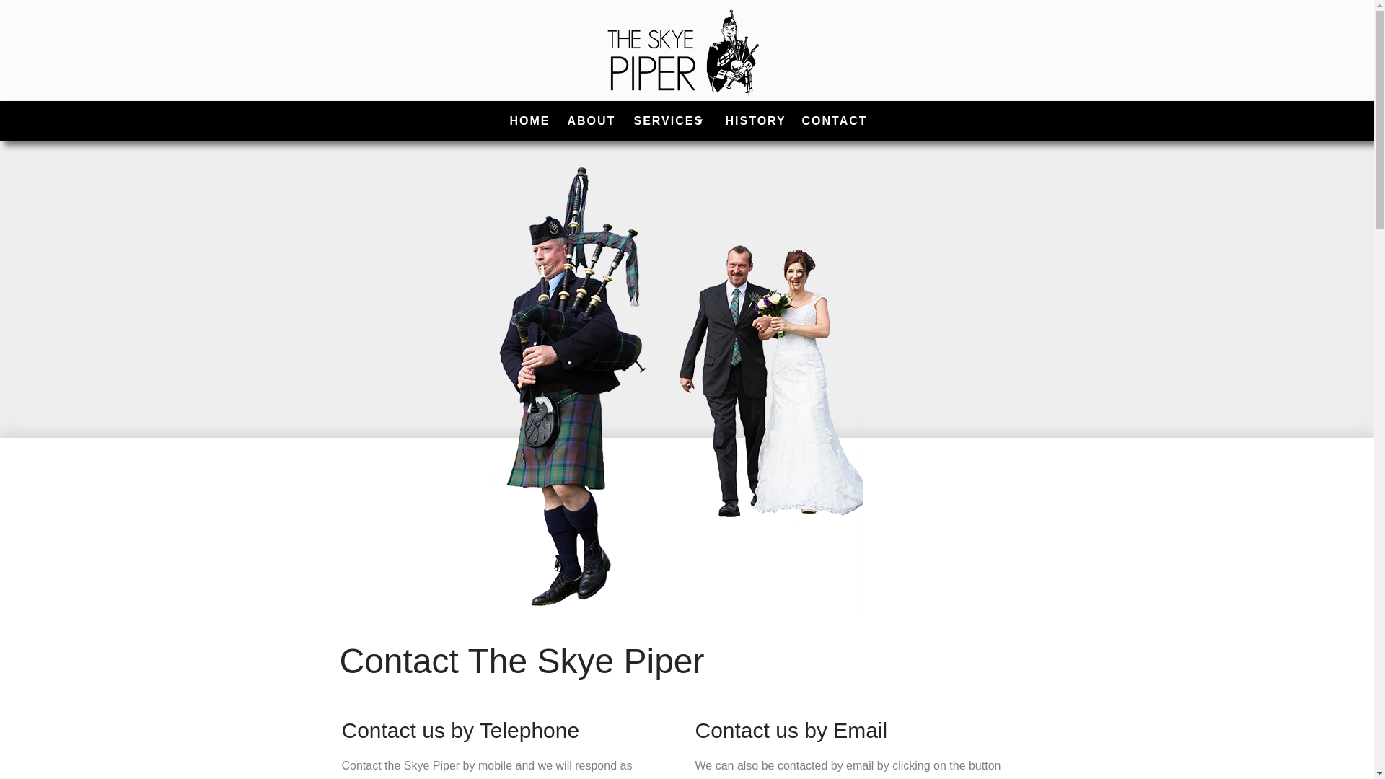  I want to click on ABOUT, so click(590, 121).